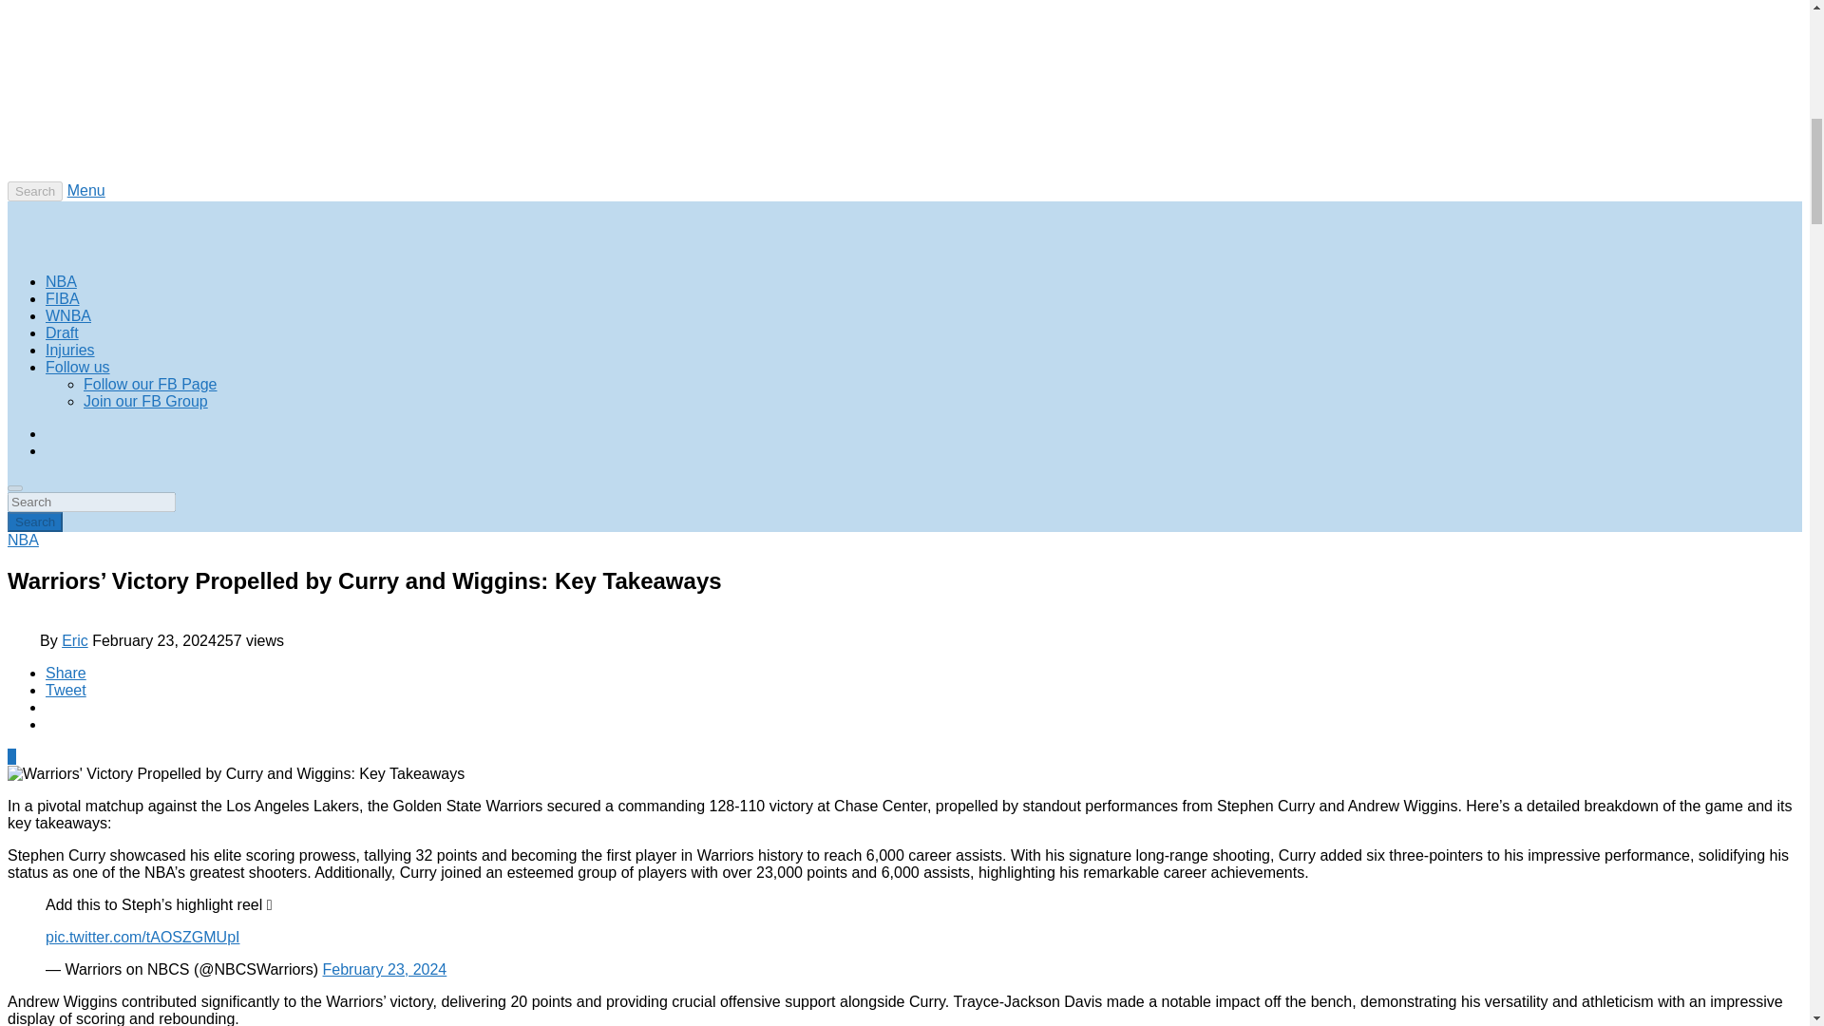 This screenshot has height=1026, width=1824. What do you see at coordinates (66, 690) in the screenshot?
I see `Share on Twitter` at bounding box center [66, 690].